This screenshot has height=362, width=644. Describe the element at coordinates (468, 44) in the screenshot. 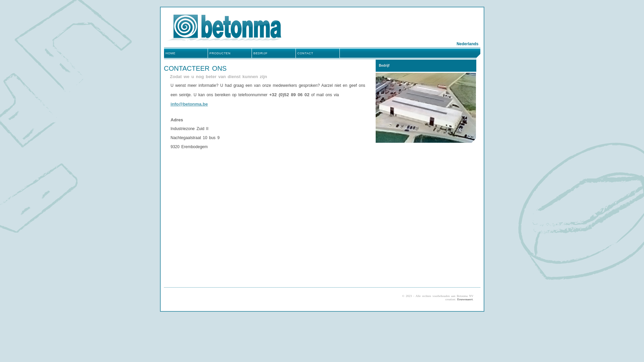

I see `Nederlands` at that location.